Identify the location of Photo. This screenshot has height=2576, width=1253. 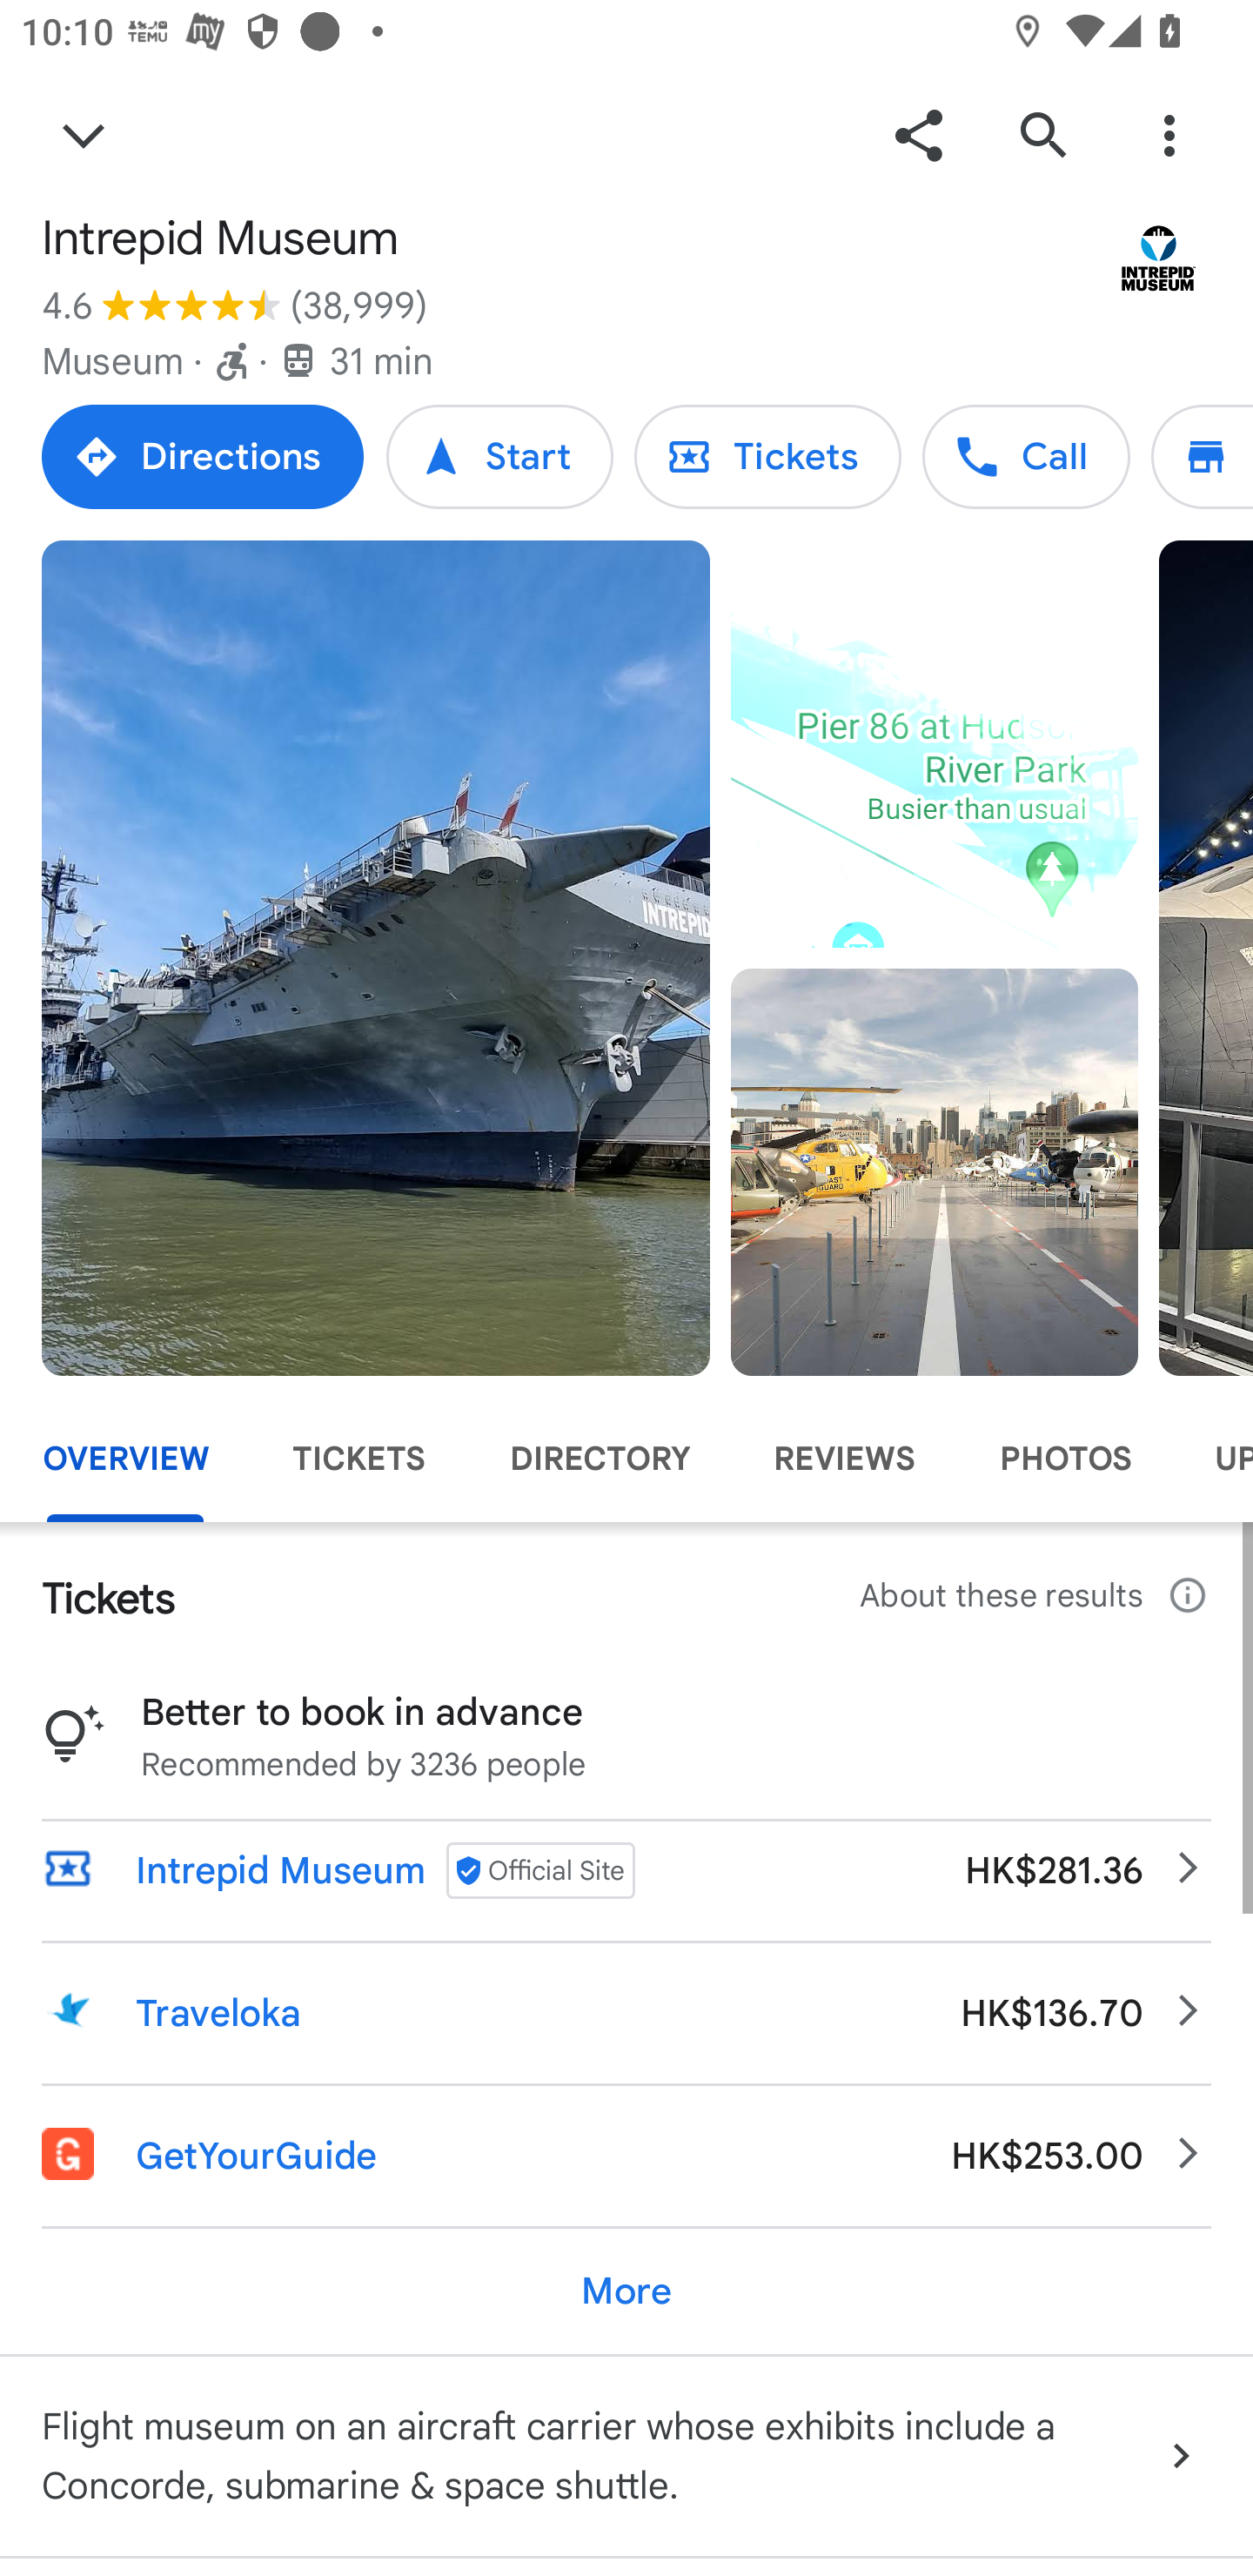
(934, 1171).